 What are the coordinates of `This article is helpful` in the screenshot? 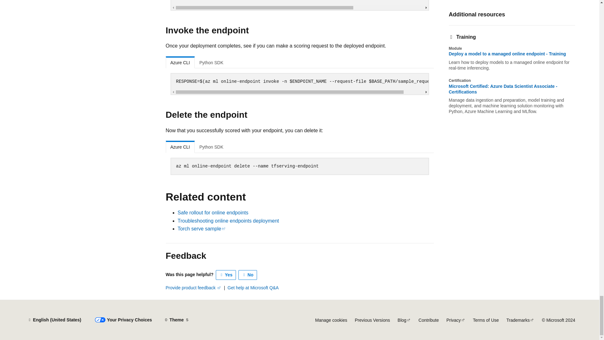 It's located at (226, 275).